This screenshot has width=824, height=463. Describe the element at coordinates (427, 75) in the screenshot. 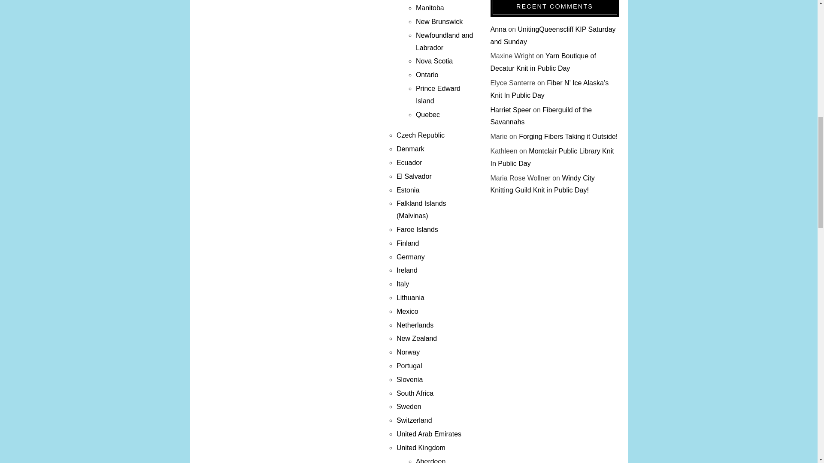

I see `Ontario` at that location.